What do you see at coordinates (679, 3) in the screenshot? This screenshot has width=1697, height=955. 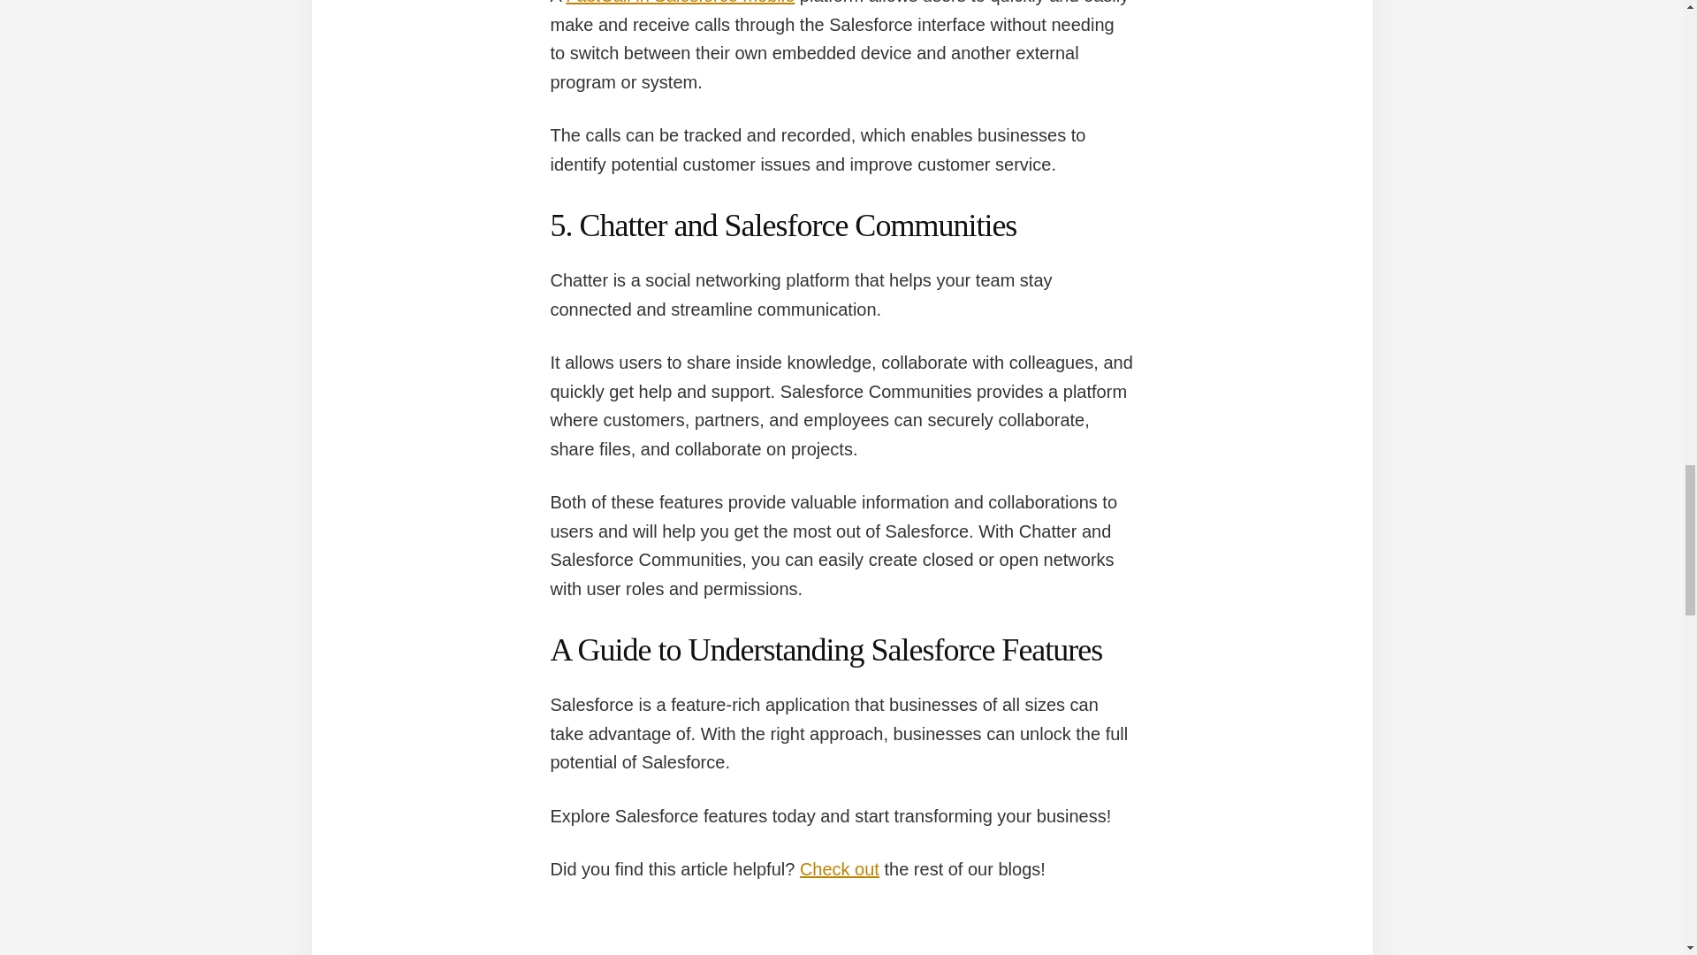 I see `FastCall in Salesforce mobile` at bounding box center [679, 3].